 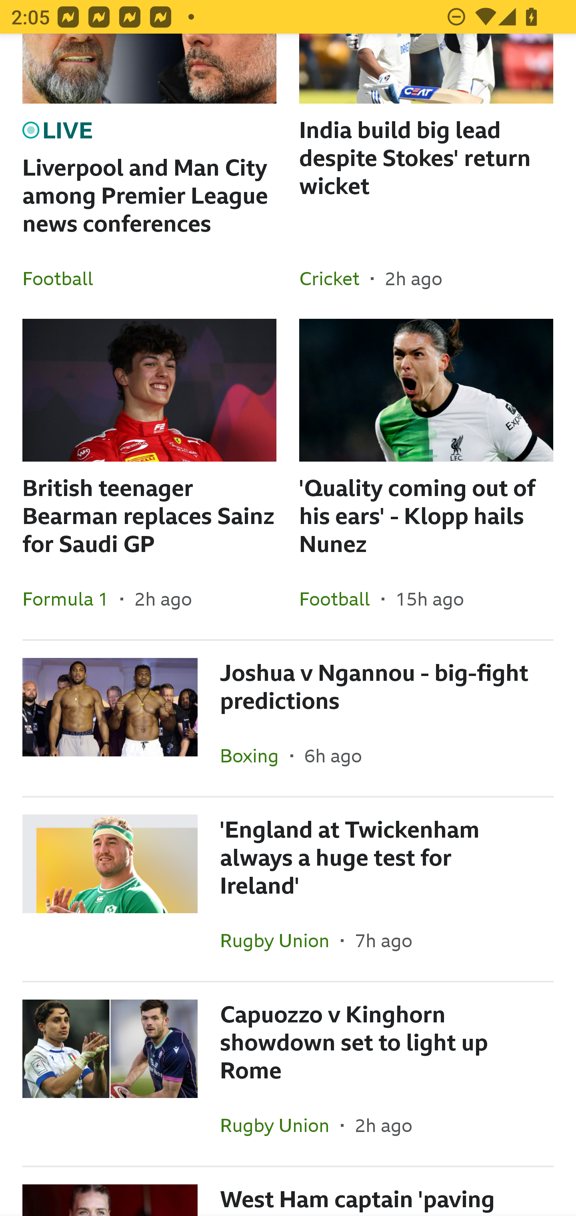 What do you see at coordinates (340, 599) in the screenshot?
I see `Football In the section Football` at bounding box center [340, 599].